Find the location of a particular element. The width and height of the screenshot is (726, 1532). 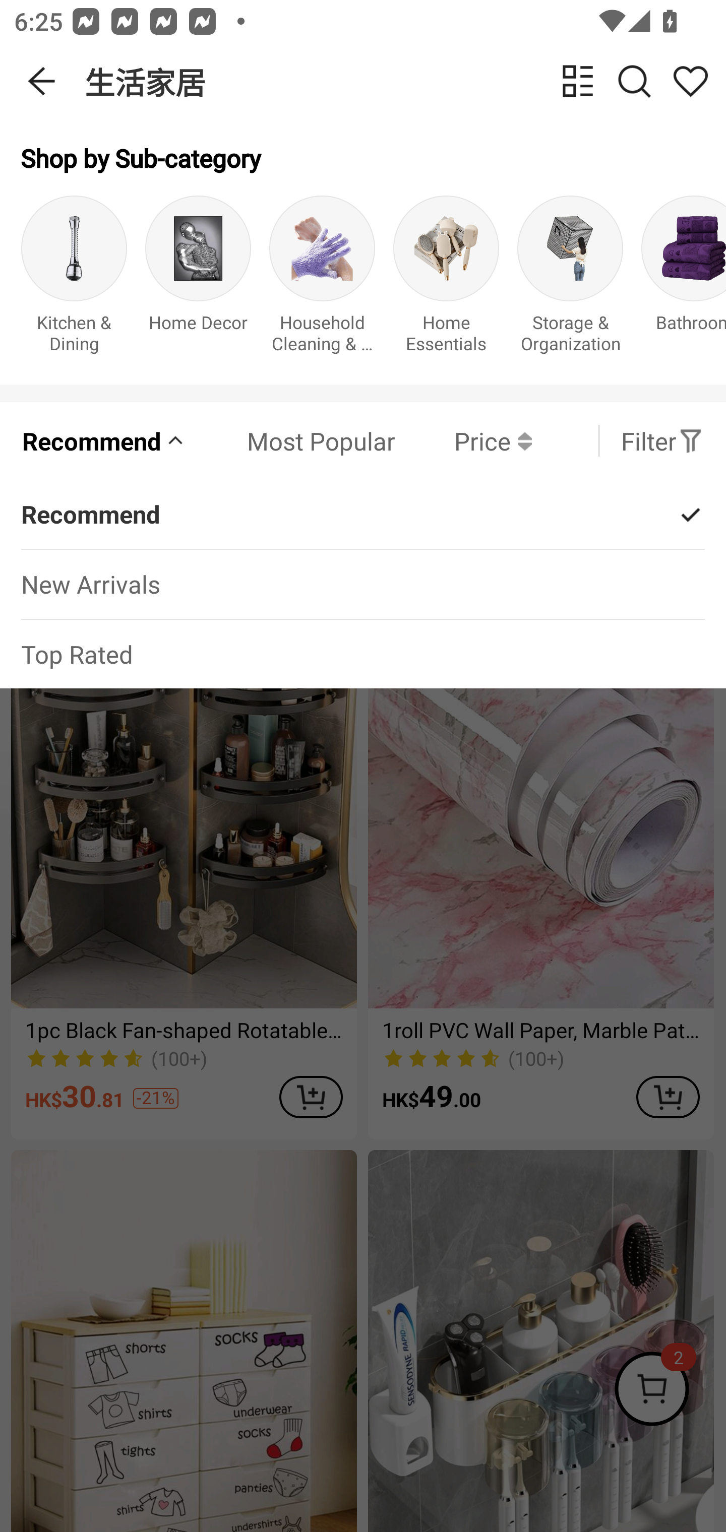

Home Essentials is located at coordinates (446, 279).